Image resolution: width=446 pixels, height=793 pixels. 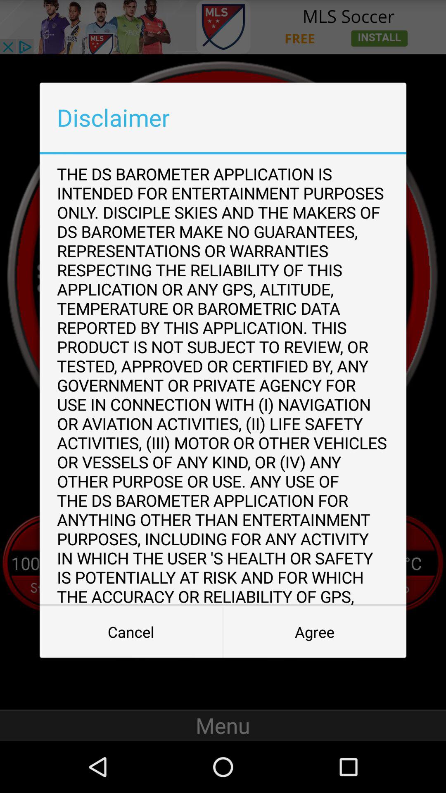 I want to click on scroll until the agree button, so click(x=315, y=632).